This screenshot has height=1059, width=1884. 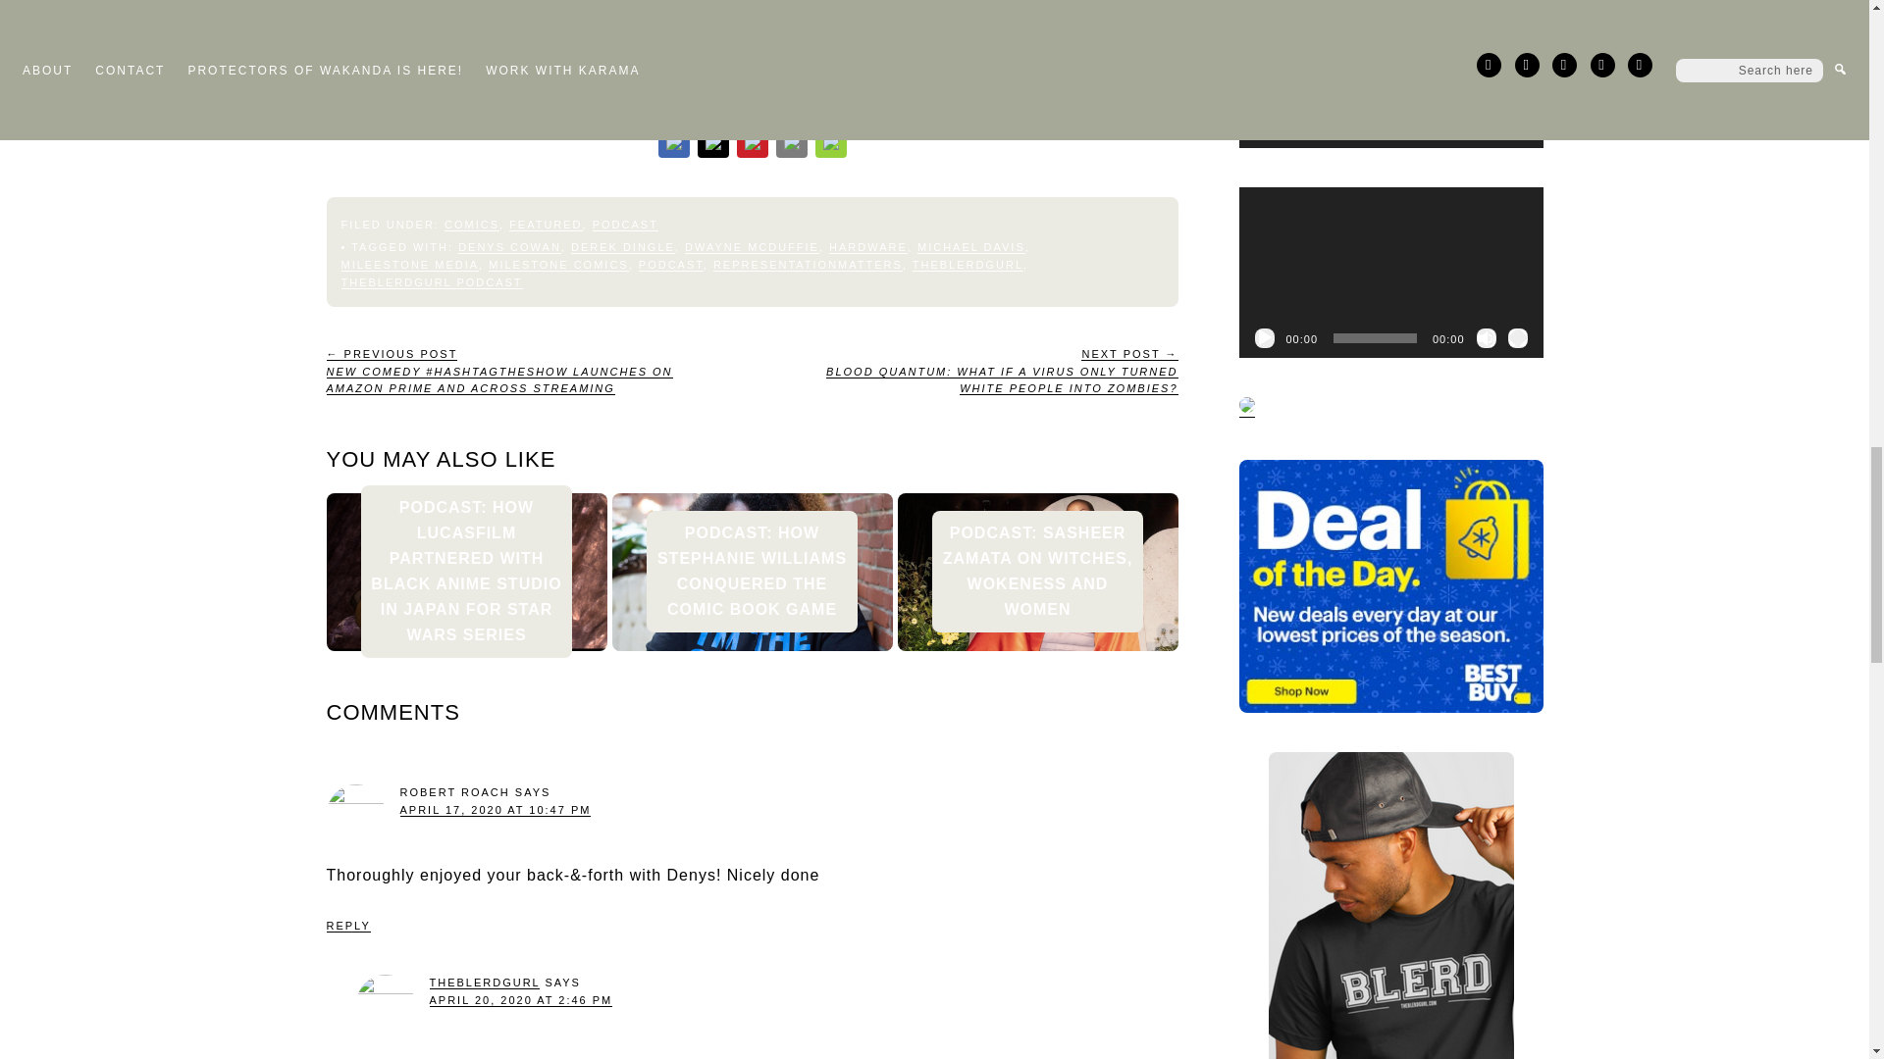 What do you see at coordinates (608, 57) in the screenshot?
I see `Download` at bounding box center [608, 57].